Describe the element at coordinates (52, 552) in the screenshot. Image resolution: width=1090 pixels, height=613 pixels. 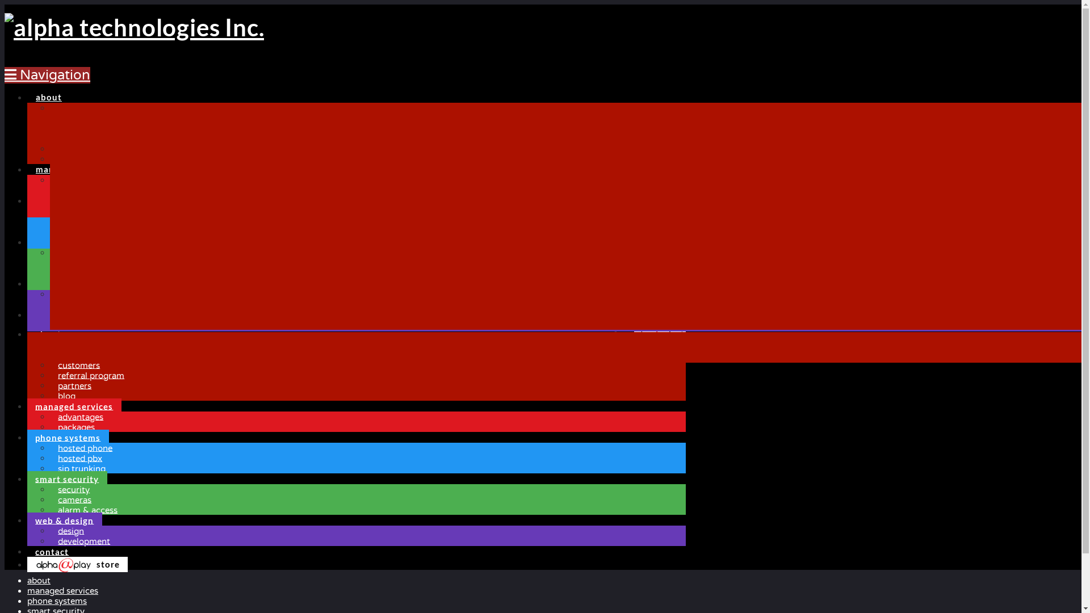
I see `contact` at that location.